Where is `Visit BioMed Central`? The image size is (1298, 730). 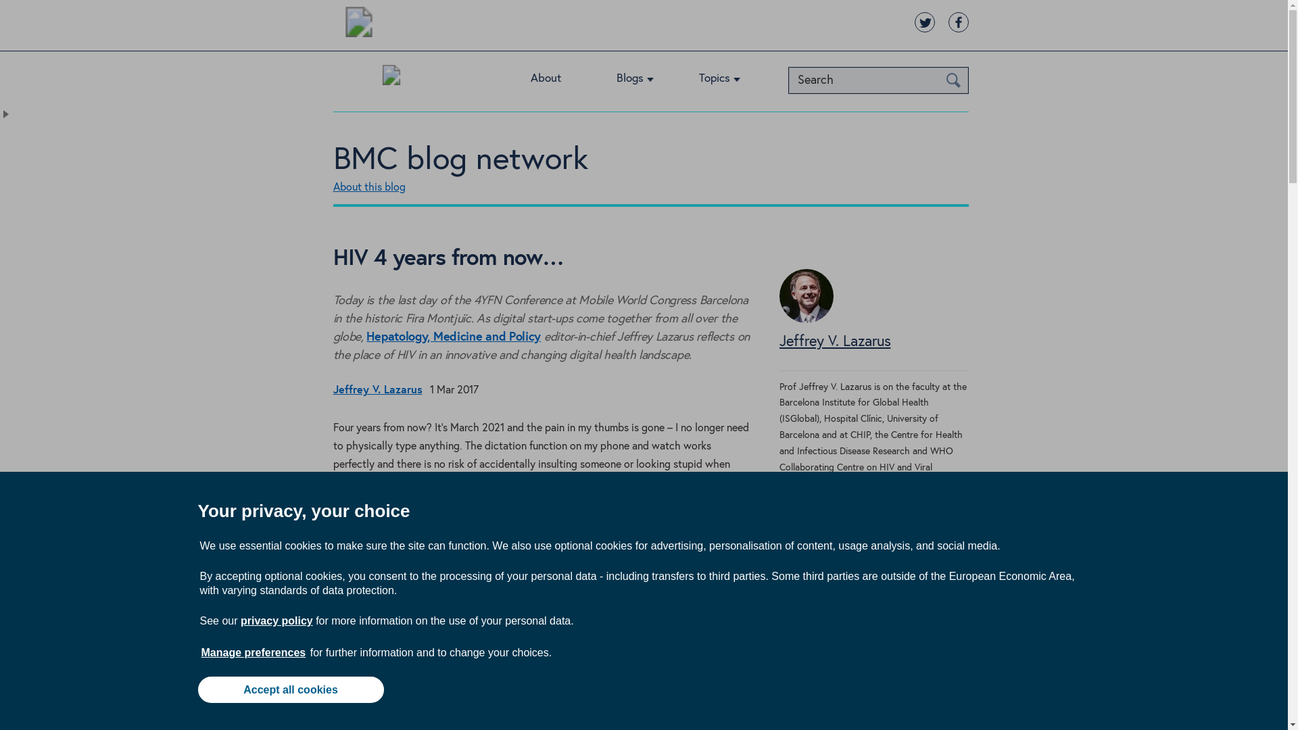 Visit BioMed Central is located at coordinates (358, 24).